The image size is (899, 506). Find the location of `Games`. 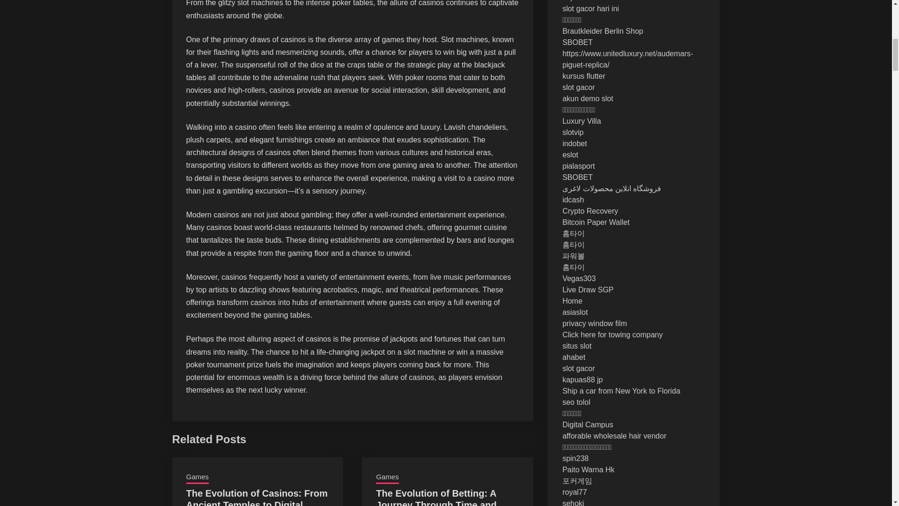

Games is located at coordinates (197, 477).